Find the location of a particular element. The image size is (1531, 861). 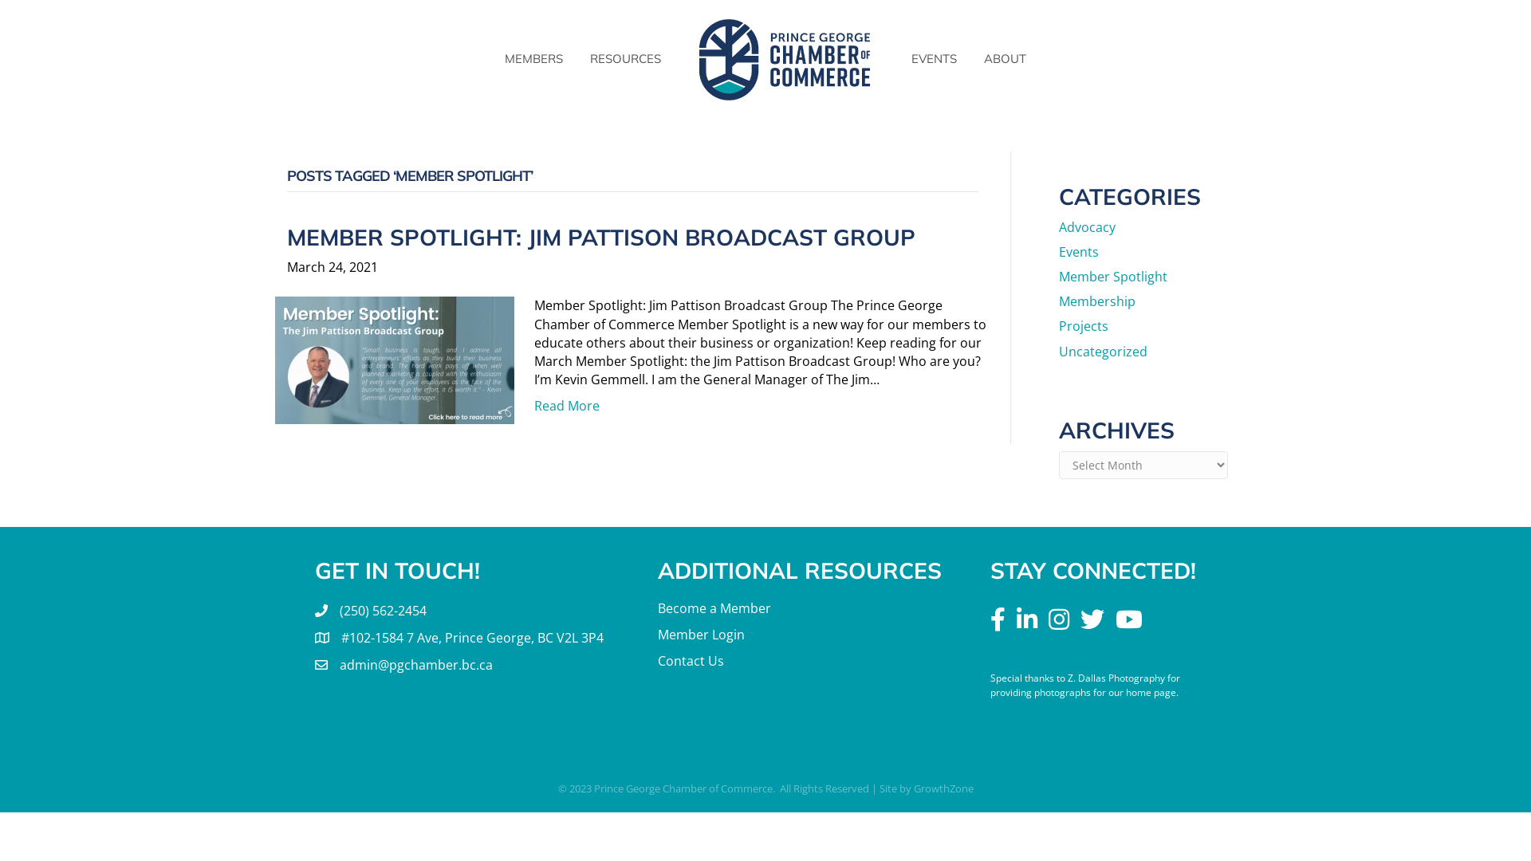

Events is located at coordinates (1079, 252).